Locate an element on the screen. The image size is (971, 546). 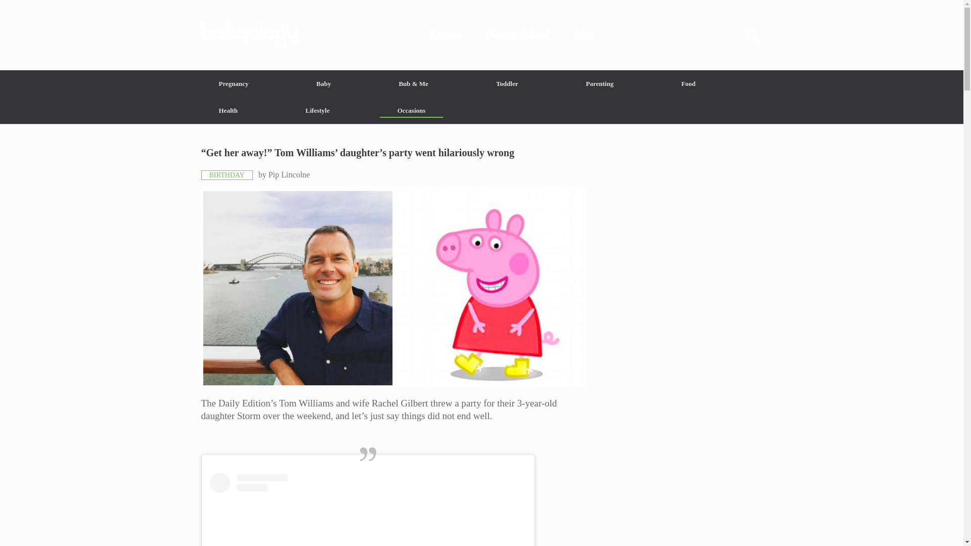
Toddler is located at coordinates (507, 84).